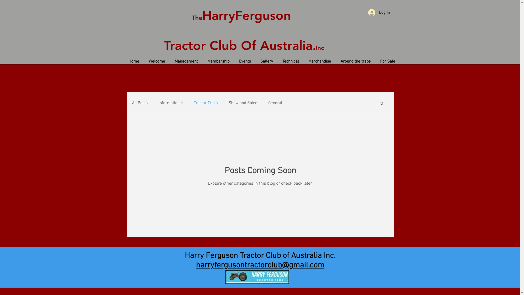  What do you see at coordinates (218, 61) in the screenshot?
I see `Membership` at bounding box center [218, 61].